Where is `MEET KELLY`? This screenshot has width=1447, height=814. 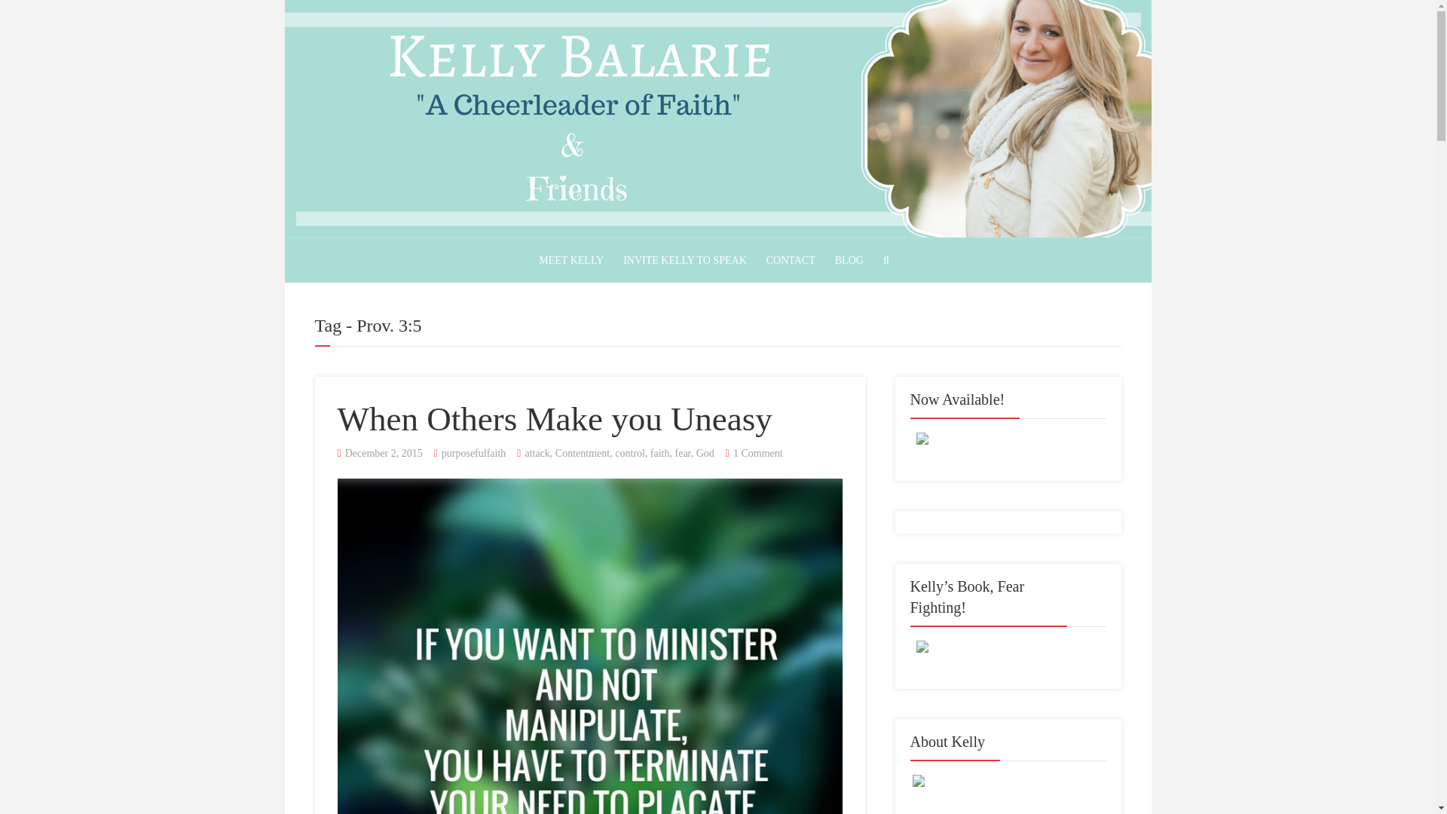 MEET KELLY is located at coordinates (571, 261).